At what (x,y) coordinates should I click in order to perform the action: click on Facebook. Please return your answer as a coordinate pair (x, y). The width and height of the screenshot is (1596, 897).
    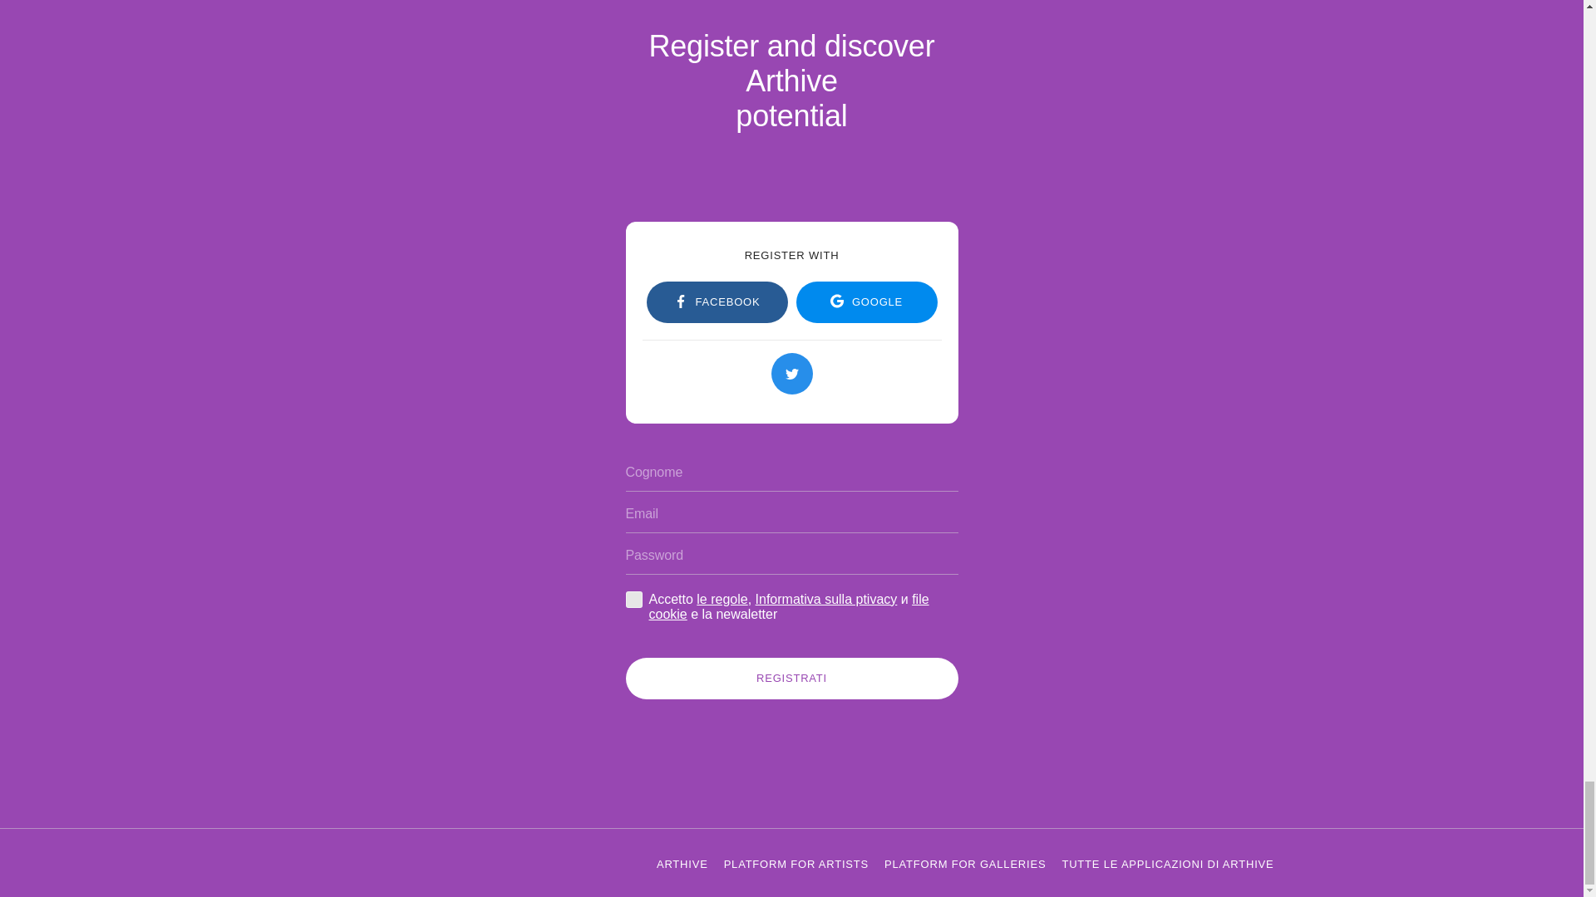
    Looking at the image, I should click on (717, 302).